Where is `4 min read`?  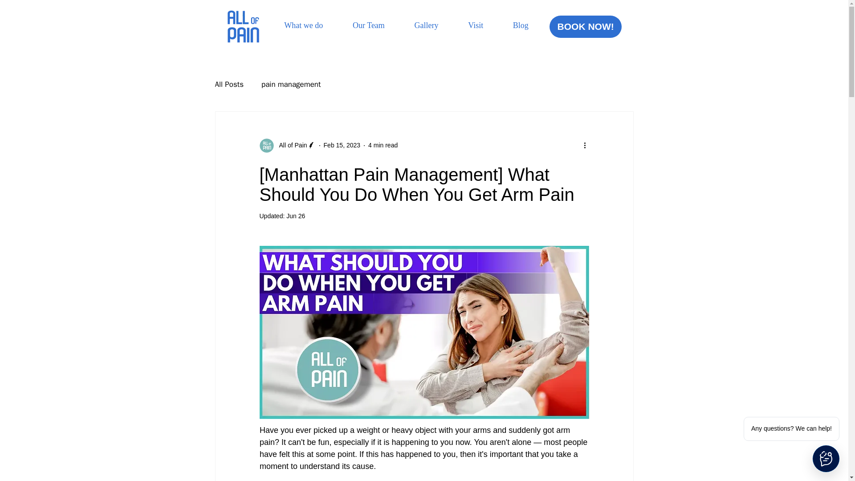 4 min read is located at coordinates (369, 25).